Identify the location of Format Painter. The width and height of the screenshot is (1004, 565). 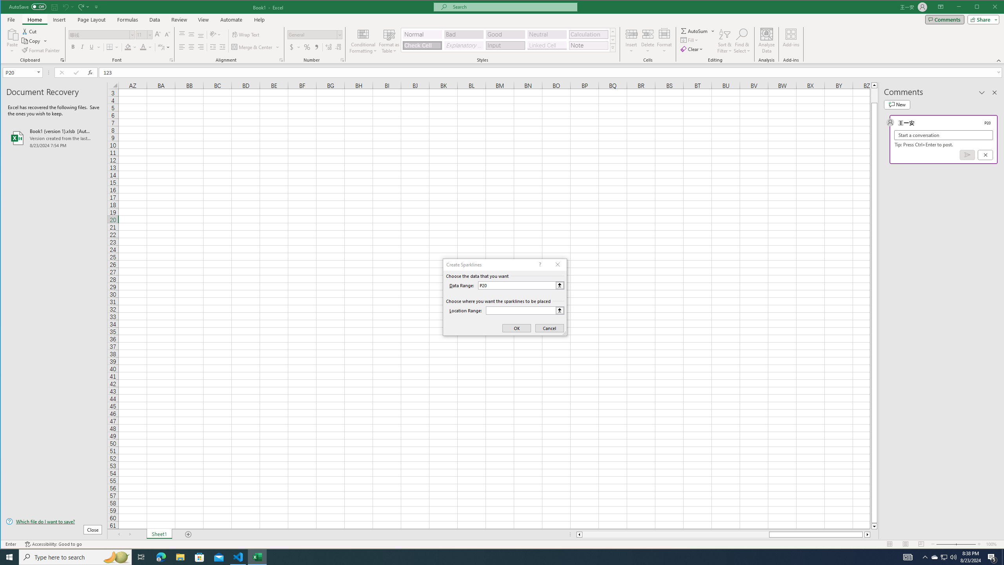
(41, 50).